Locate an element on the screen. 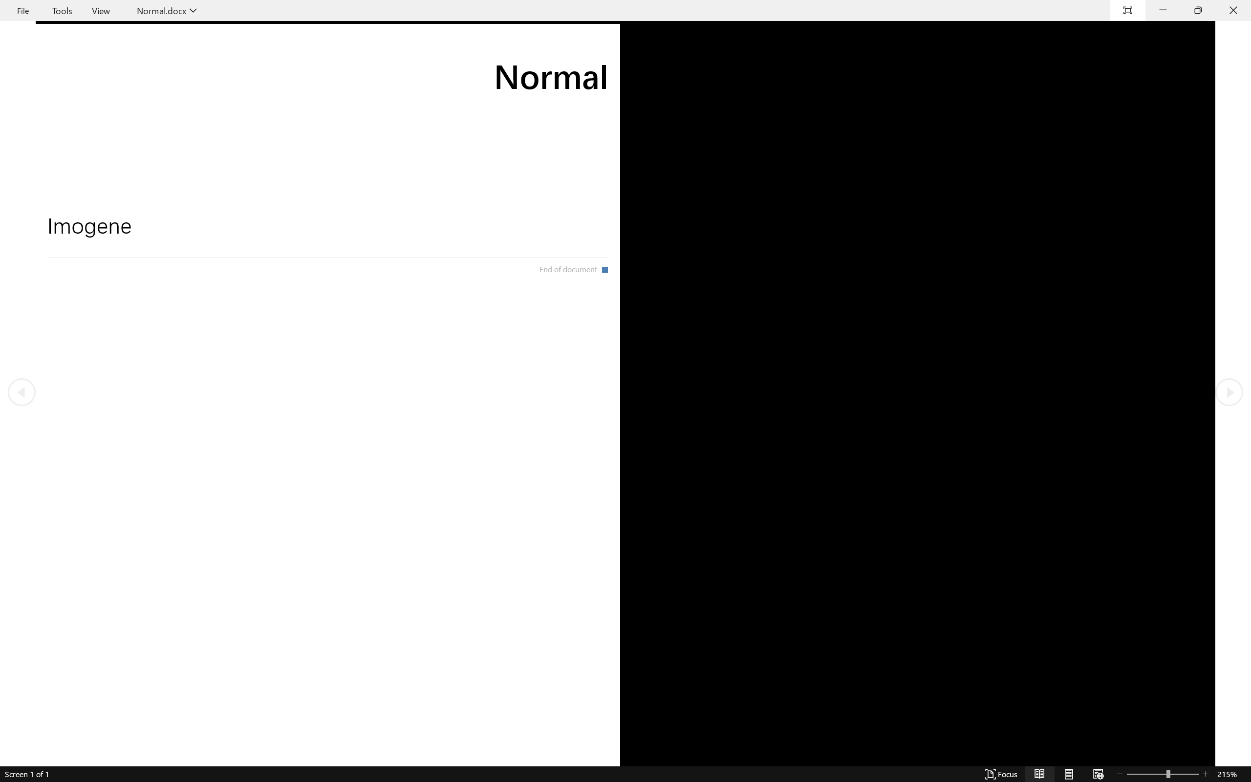  Format Painter is located at coordinates (51, 69).